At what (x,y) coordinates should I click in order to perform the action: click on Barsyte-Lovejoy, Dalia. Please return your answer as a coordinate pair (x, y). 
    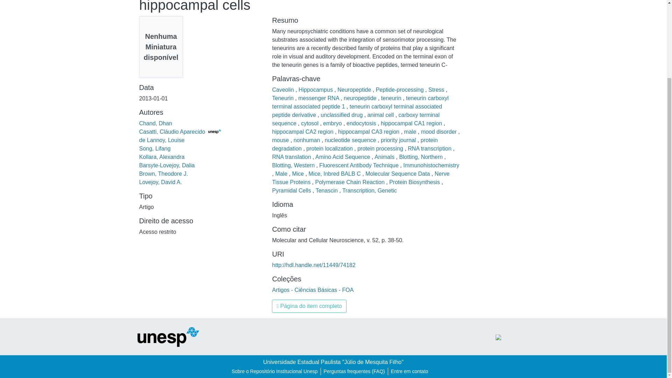
    Looking at the image, I should click on (167, 165).